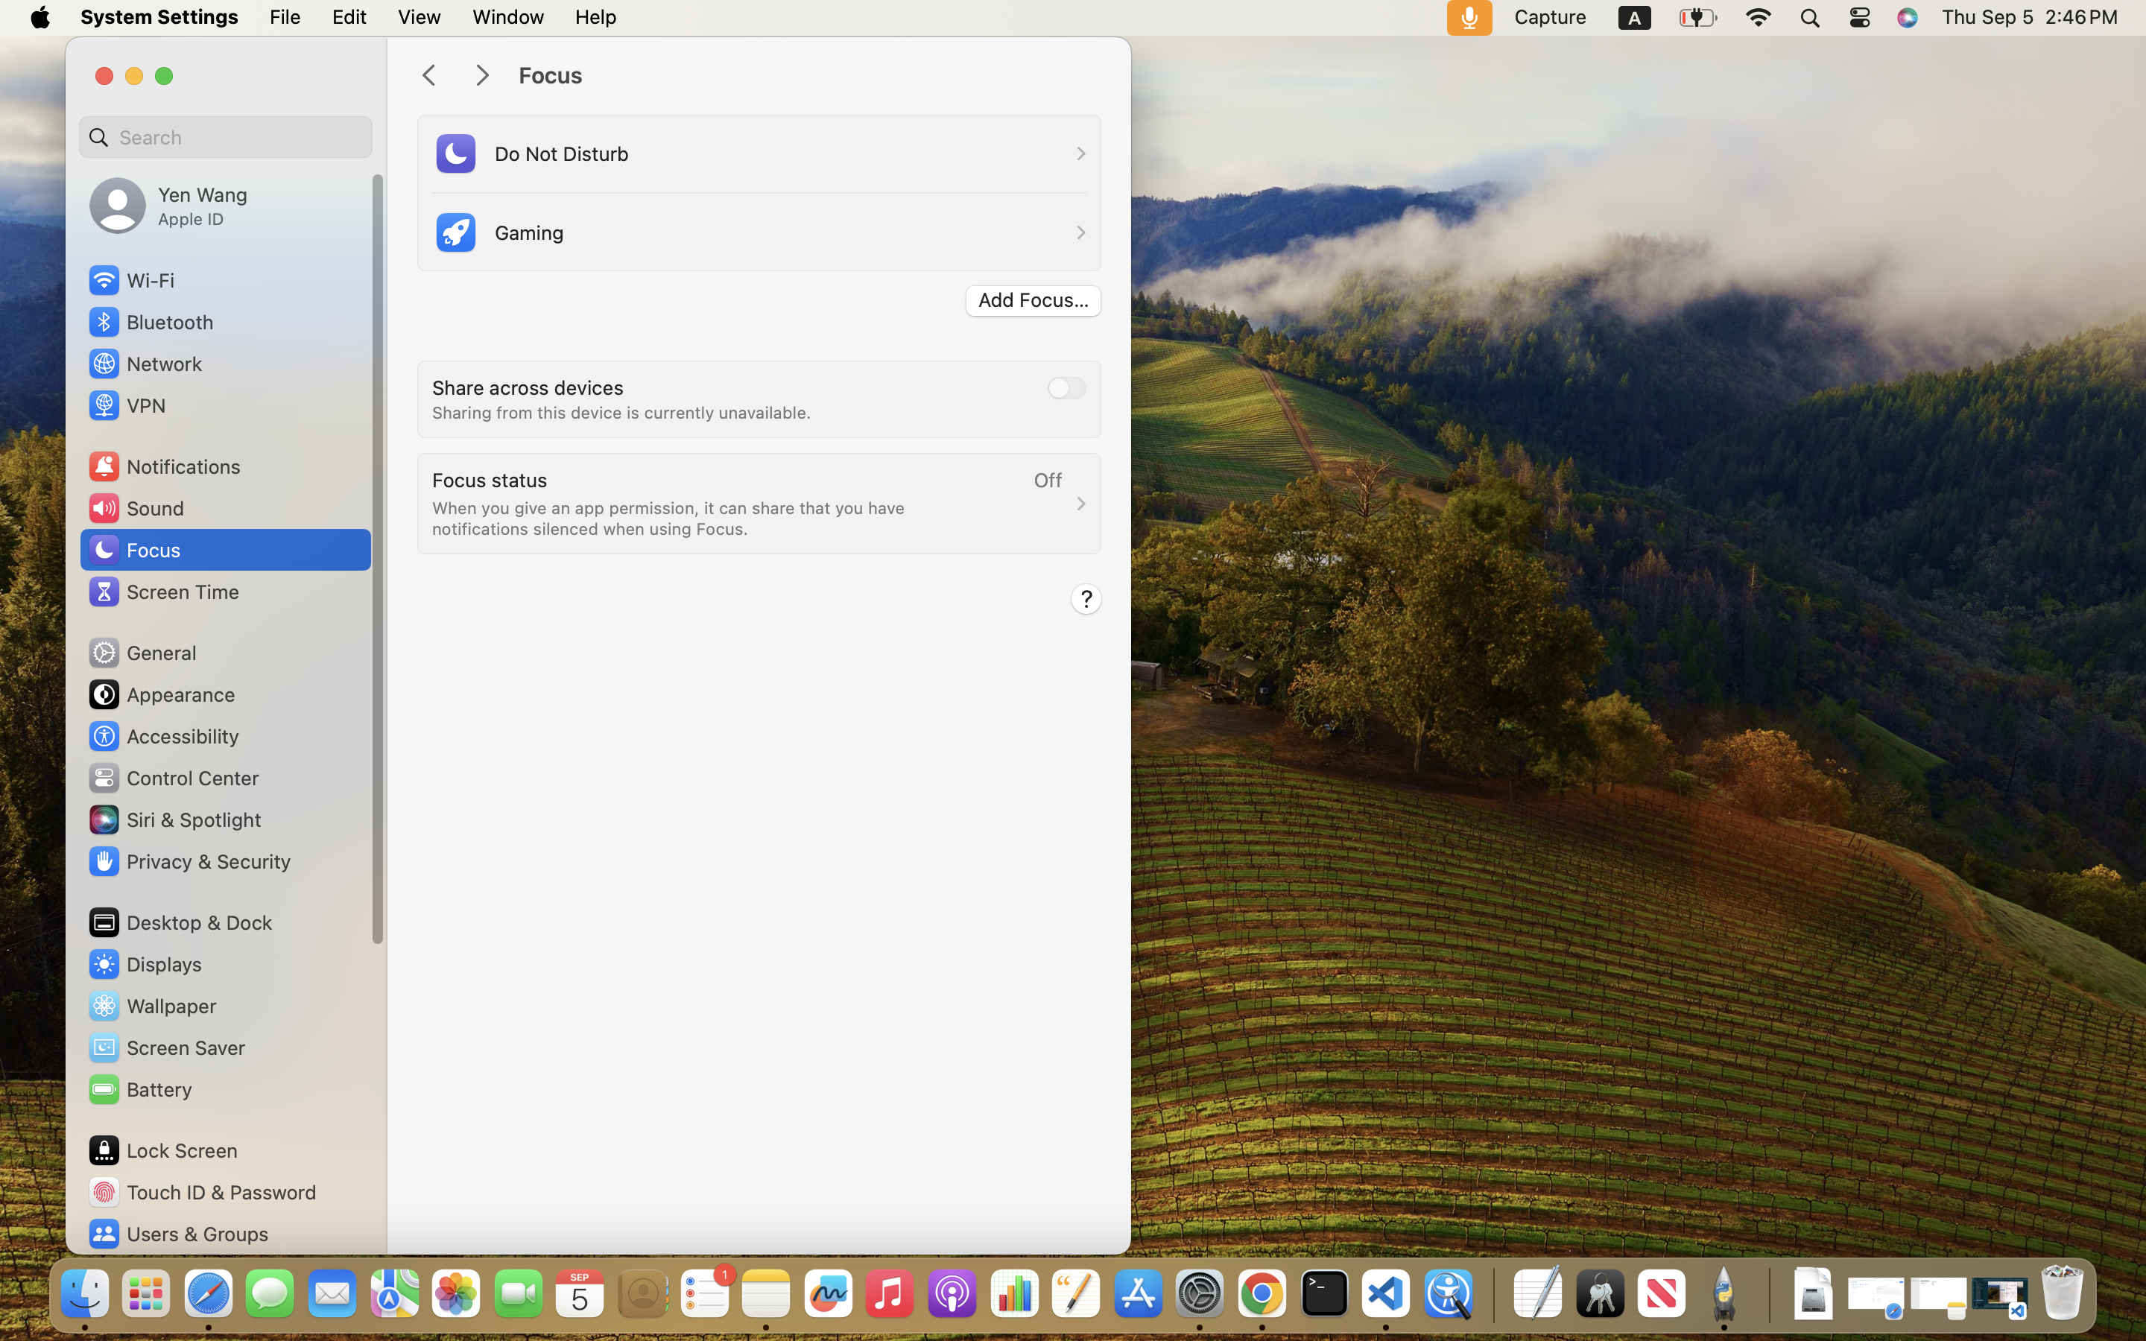 The image size is (2146, 1341). What do you see at coordinates (177, 1234) in the screenshot?
I see `Users & Groups` at bounding box center [177, 1234].